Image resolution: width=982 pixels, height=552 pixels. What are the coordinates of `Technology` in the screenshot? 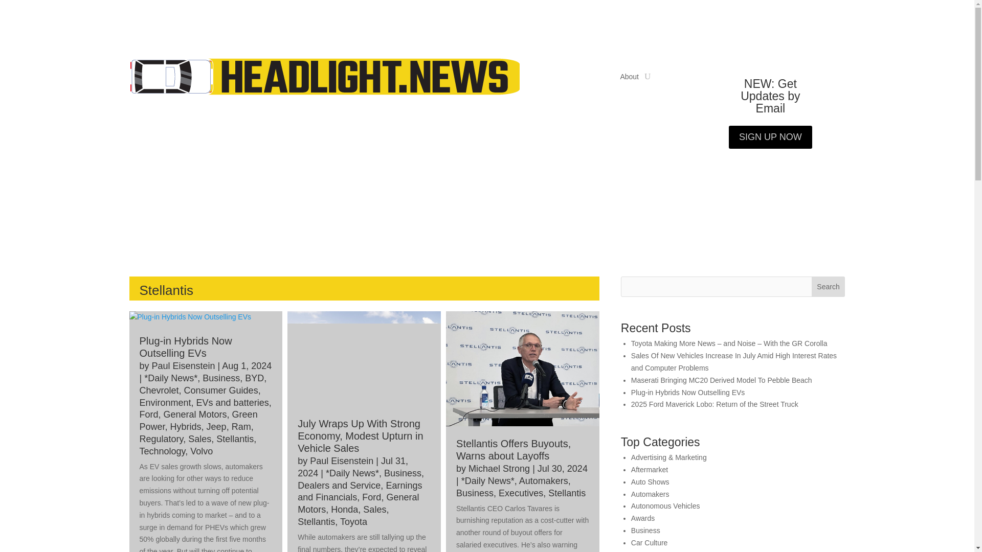 It's located at (162, 451).